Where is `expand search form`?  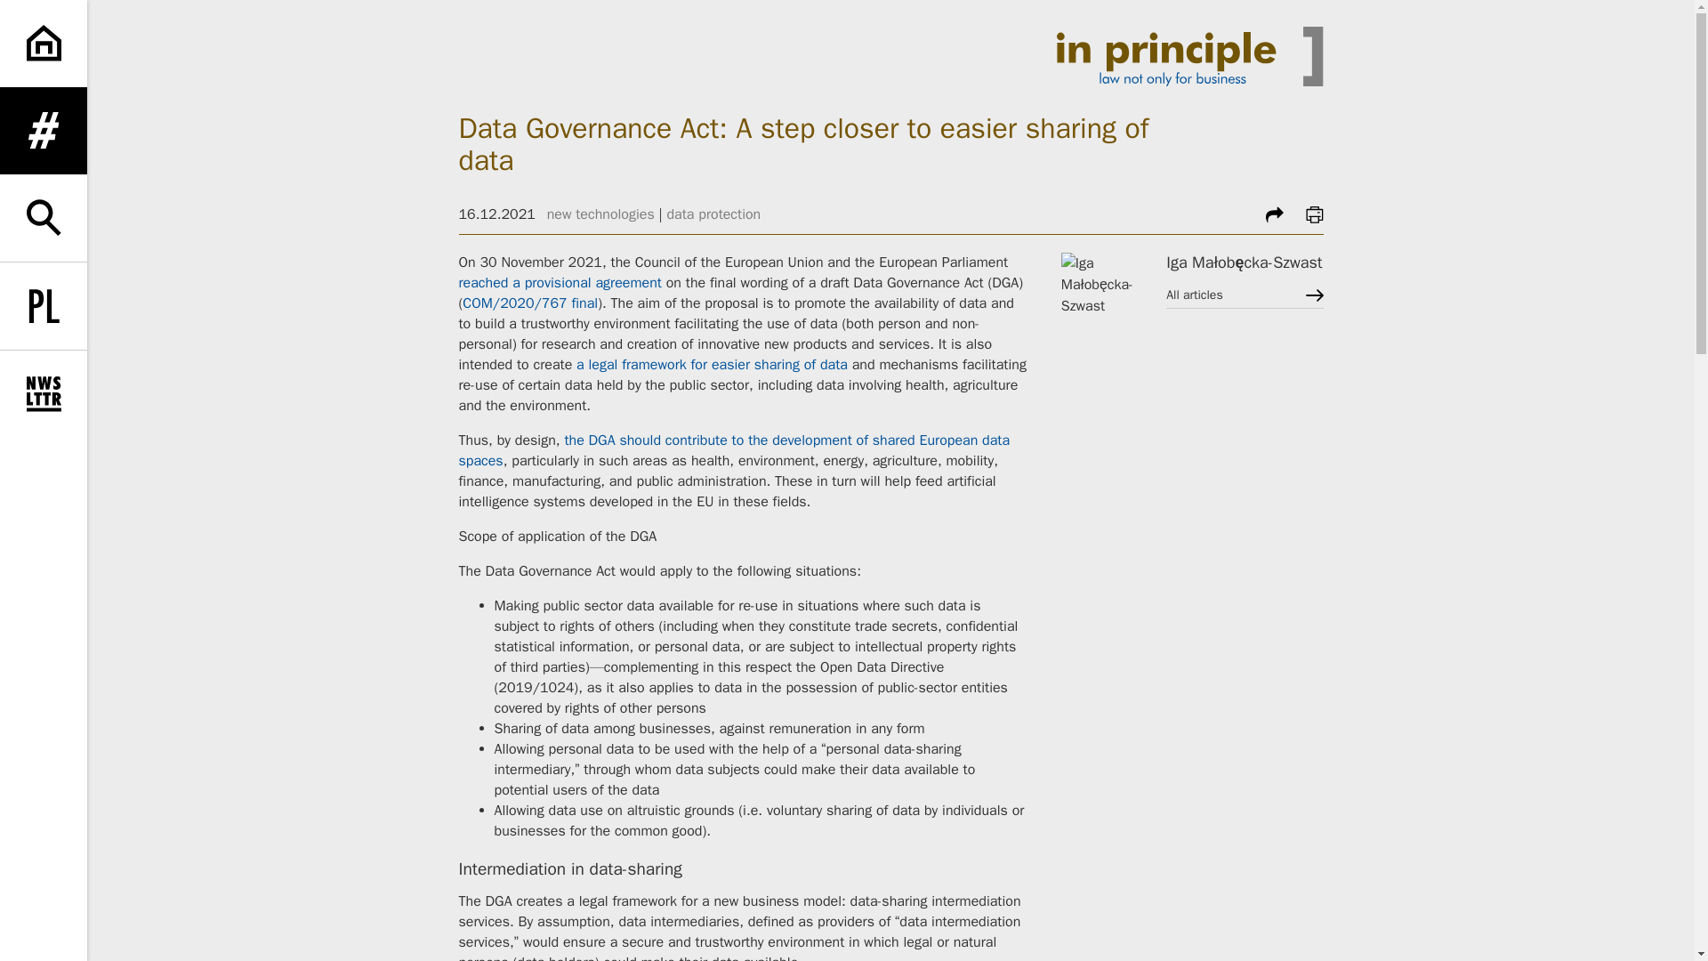
expand search form is located at coordinates (43, 217).